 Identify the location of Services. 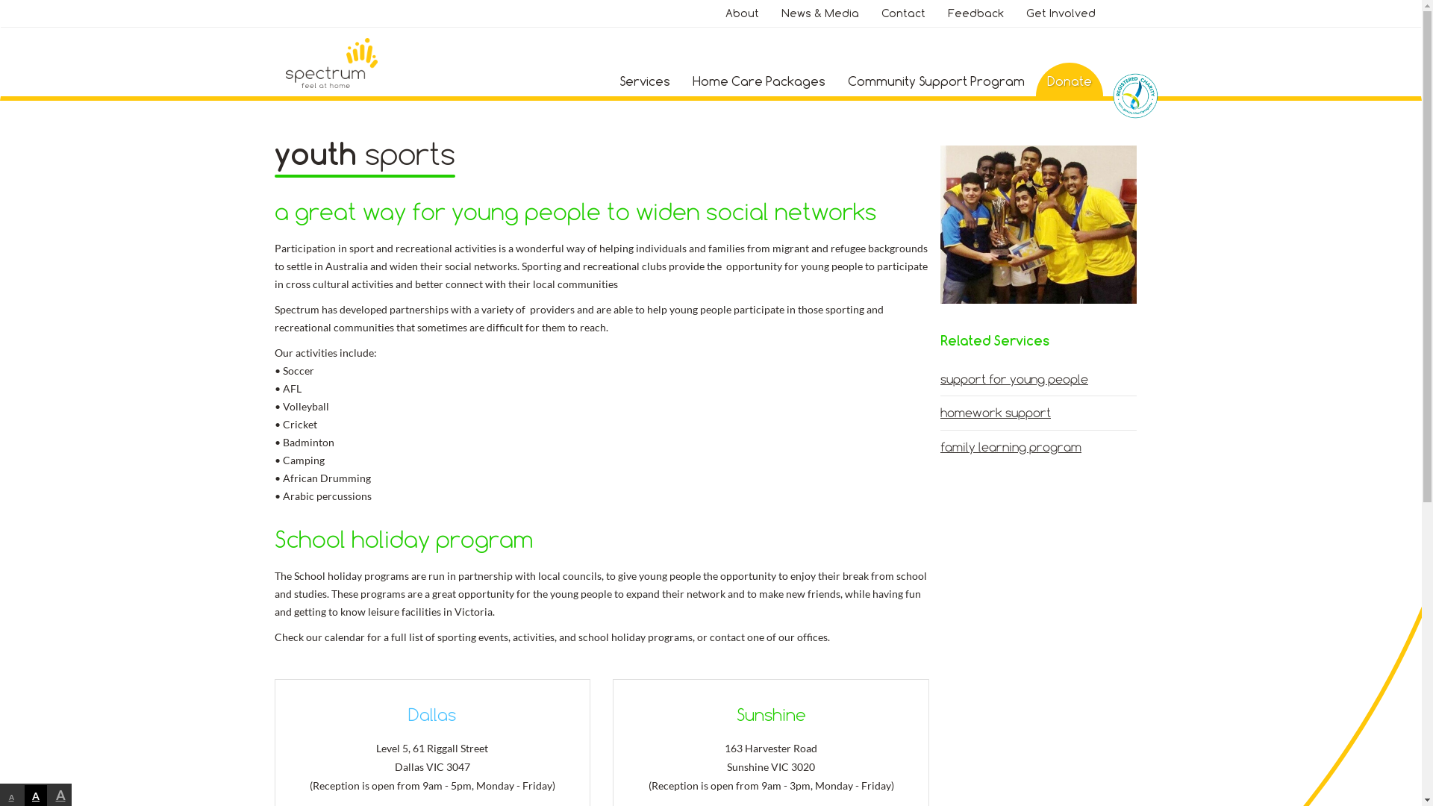
(645, 81).